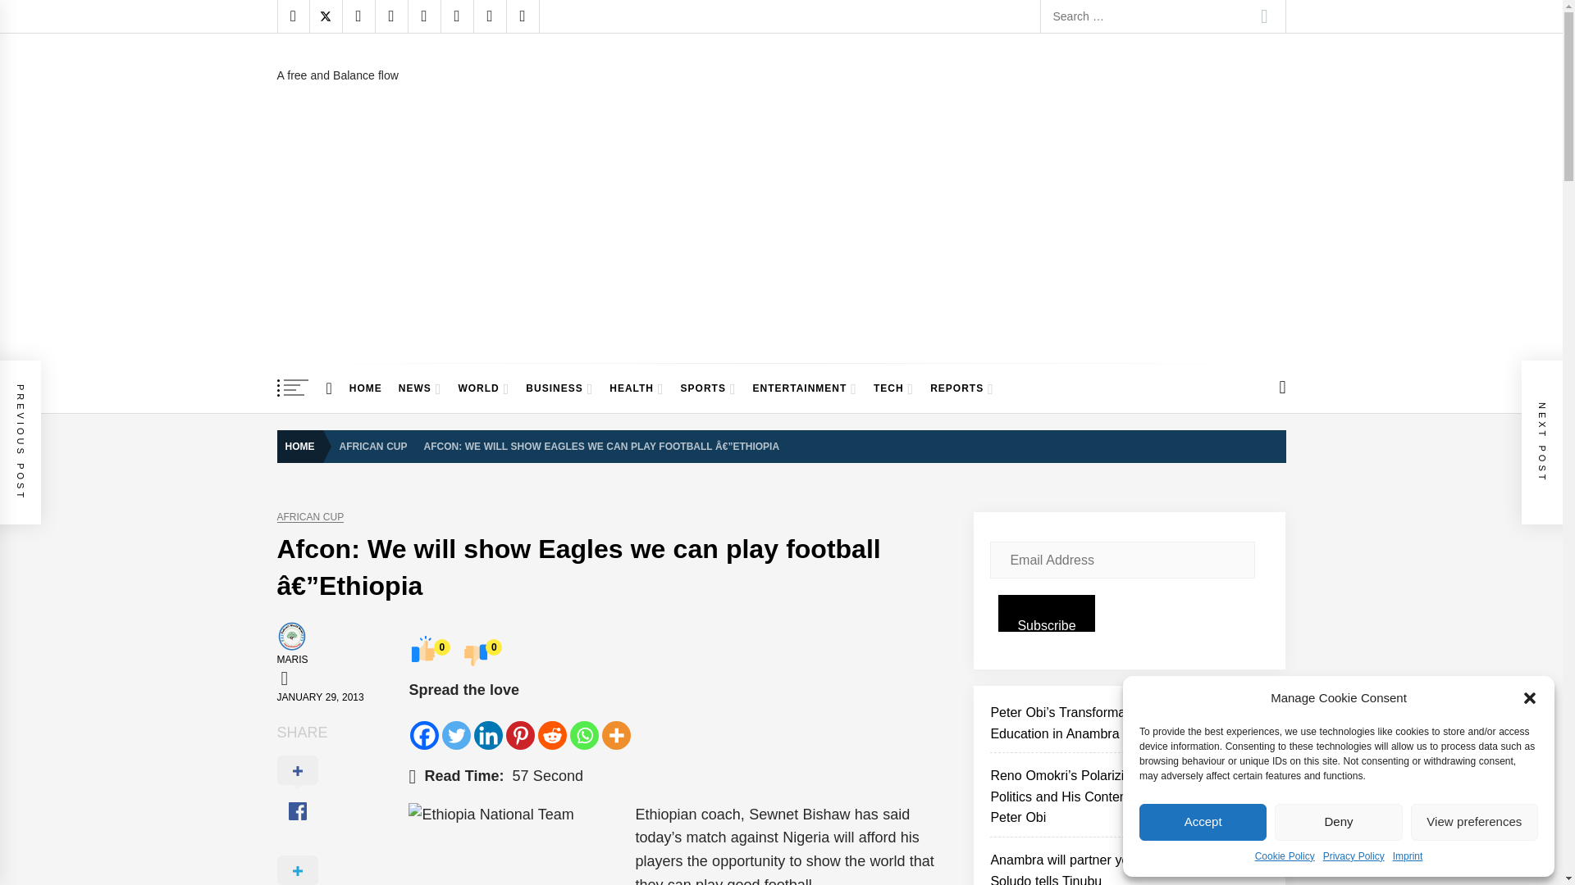 Image resolution: width=1575 pixels, height=885 pixels. I want to click on WORLD, so click(483, 388).